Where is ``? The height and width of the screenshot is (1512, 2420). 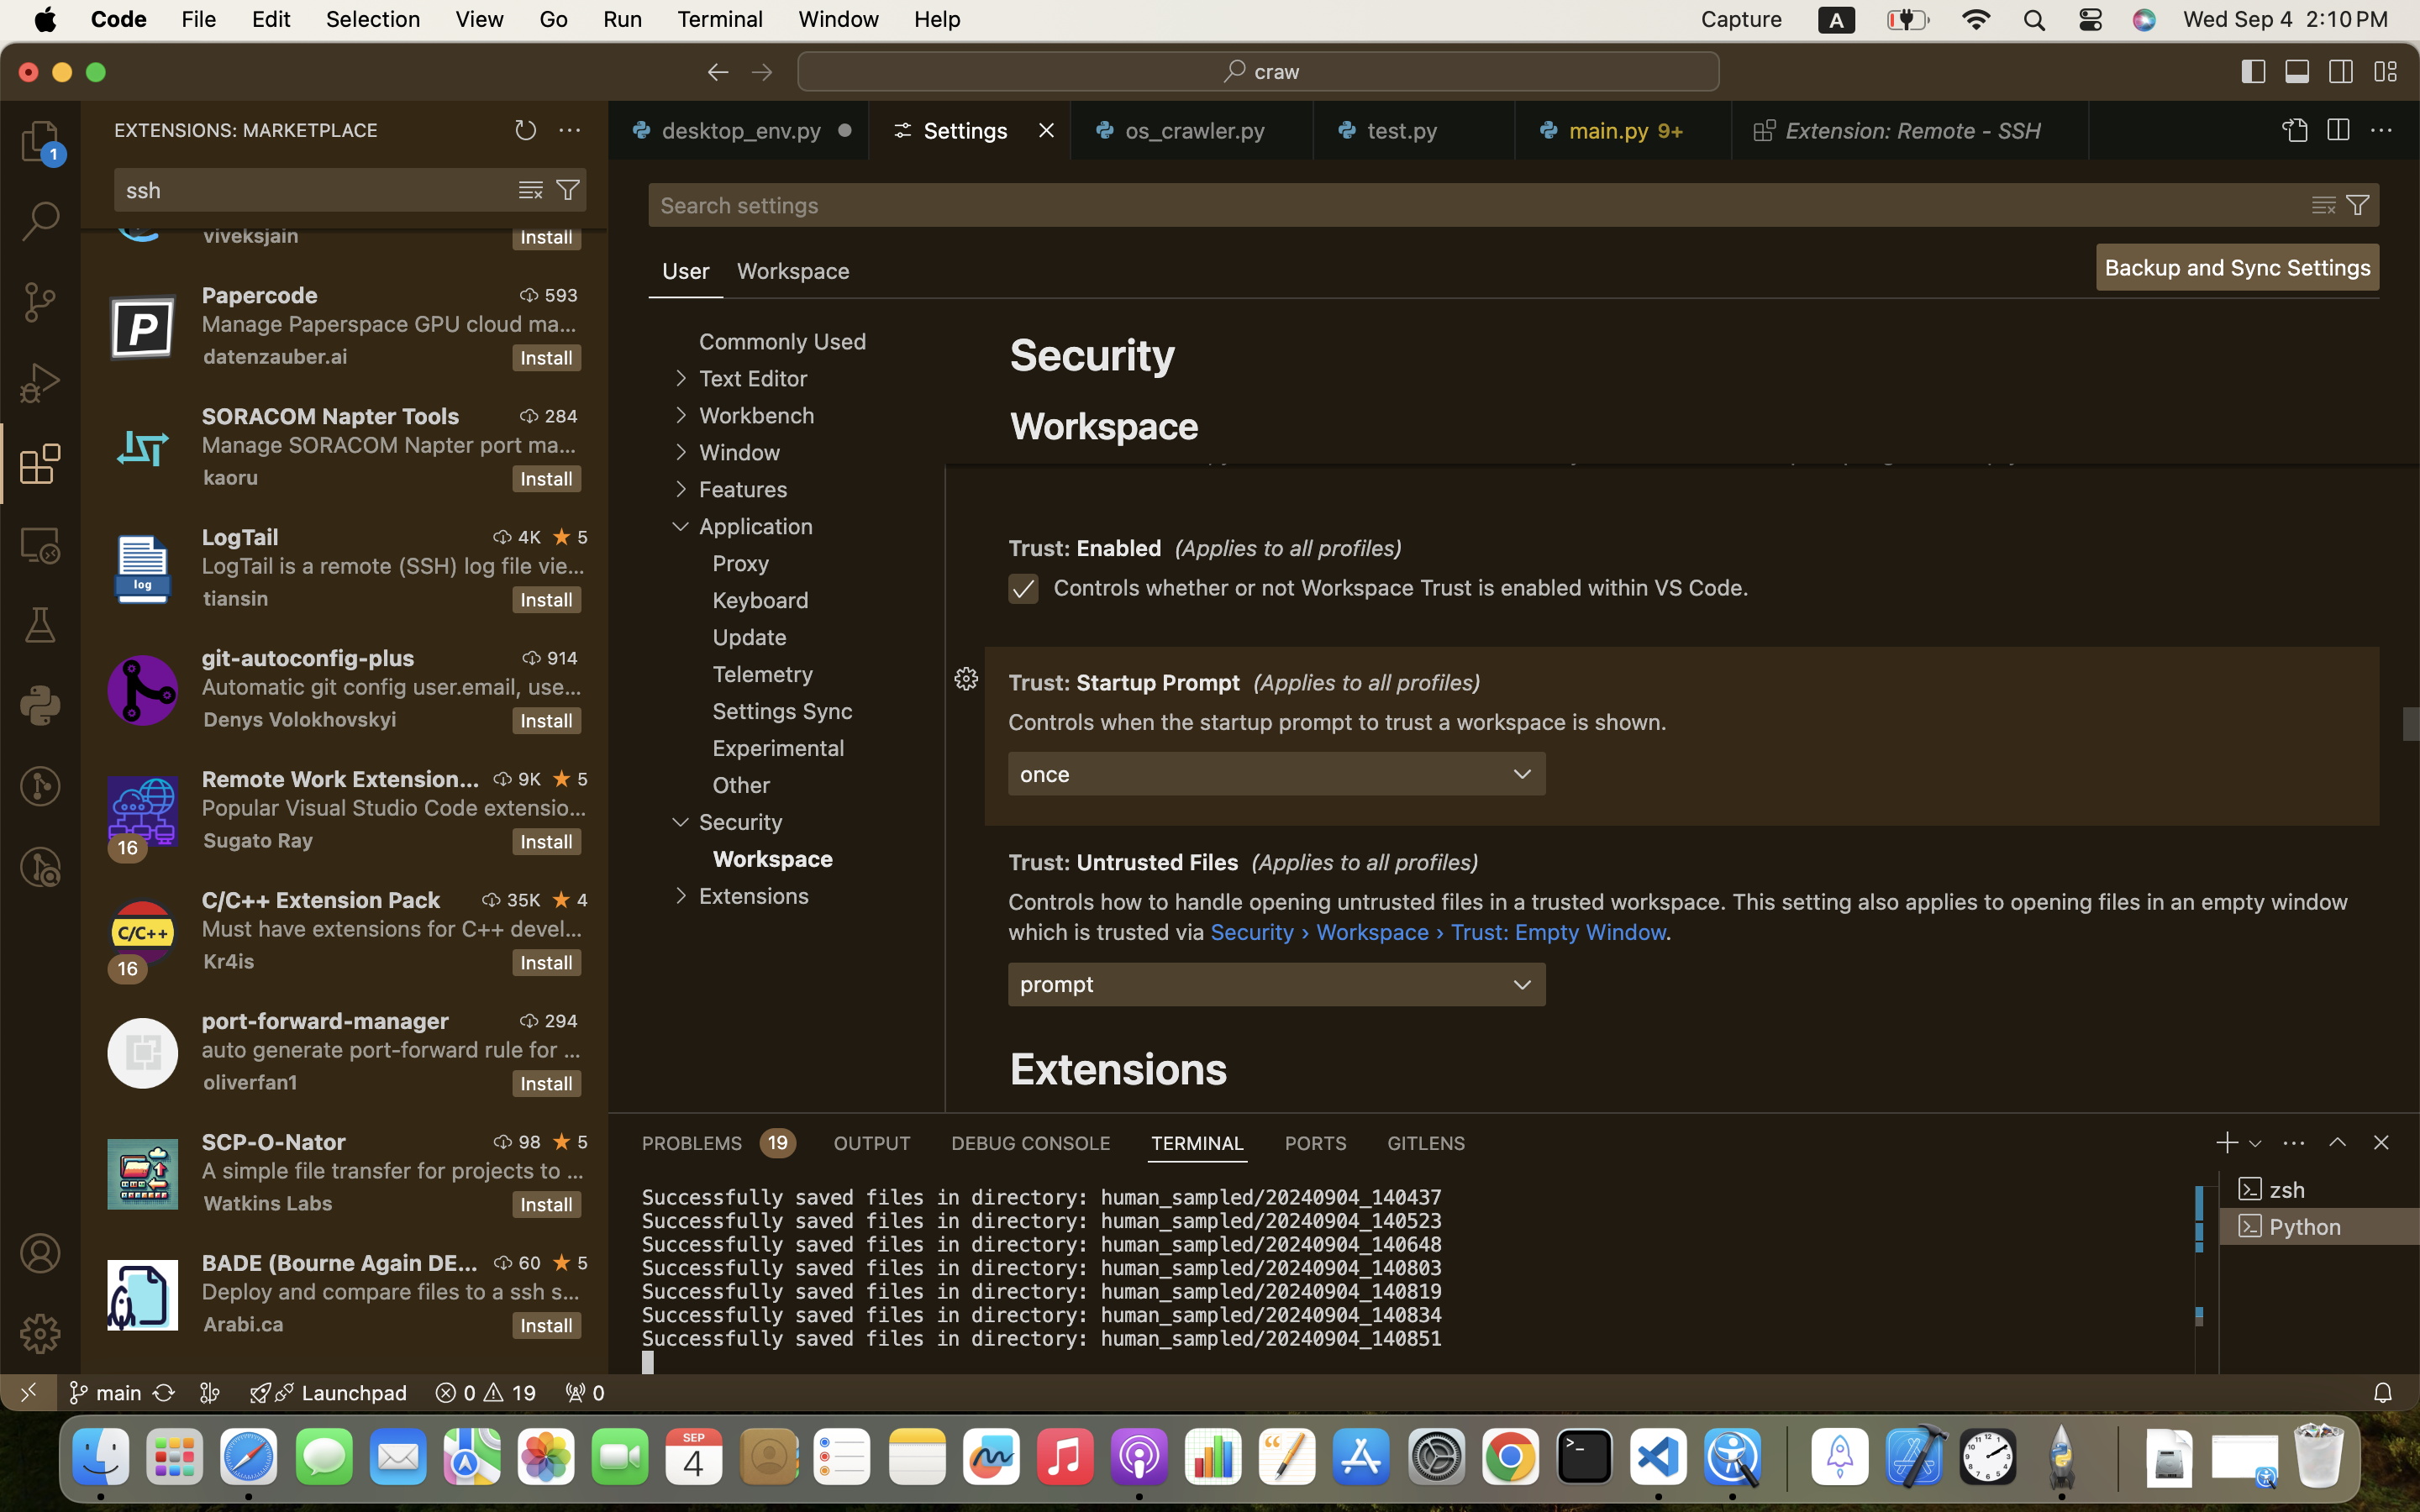  is located at coordinates (568, 190).